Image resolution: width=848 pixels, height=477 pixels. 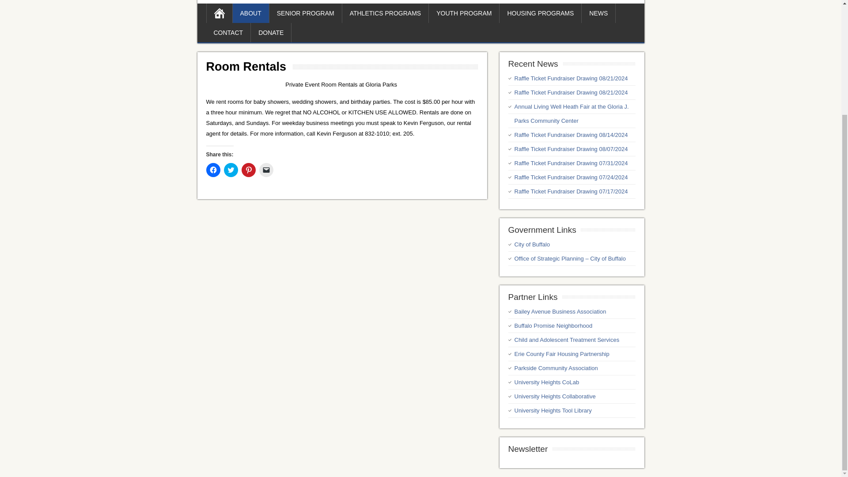 I want to click on SENIOR PROGRAM, so click(x=306, y=13).